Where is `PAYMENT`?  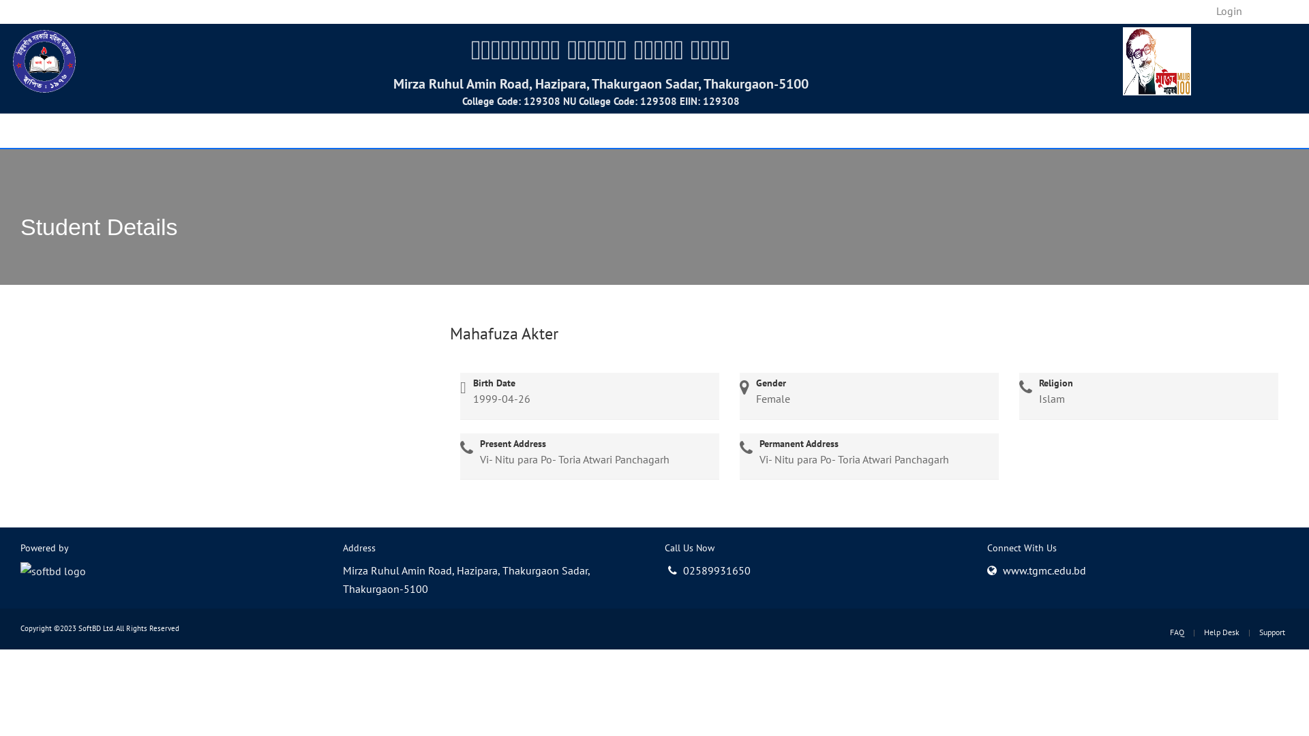
PAYMENT is located at coordinates (451, 130).